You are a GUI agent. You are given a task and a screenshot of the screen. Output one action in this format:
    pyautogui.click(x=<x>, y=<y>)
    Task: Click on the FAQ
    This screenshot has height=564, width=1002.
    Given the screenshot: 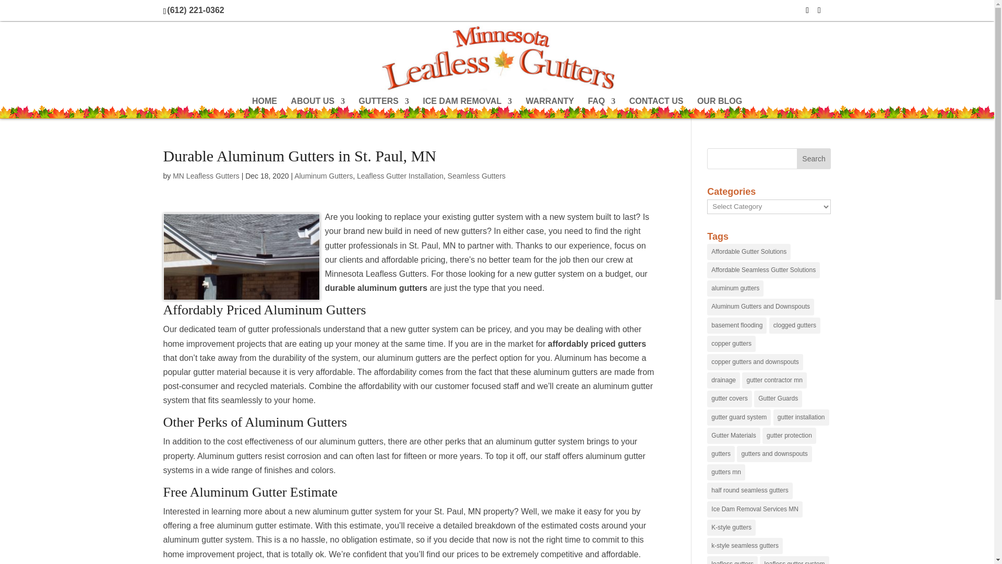 What is the action you would take?
    pyautogui.click(x=601, y=108)
    